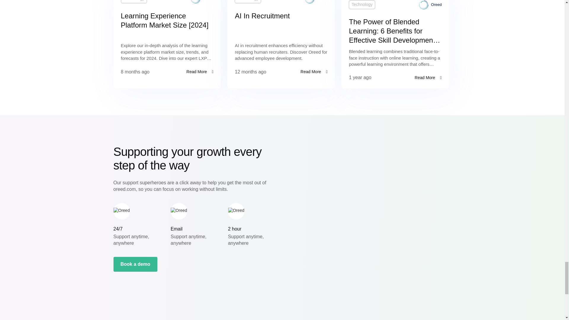 This screenshot has width=569, height=320. Describe the element at coordinates (197, 72) in the screenshot. I see `Read More` at that location.